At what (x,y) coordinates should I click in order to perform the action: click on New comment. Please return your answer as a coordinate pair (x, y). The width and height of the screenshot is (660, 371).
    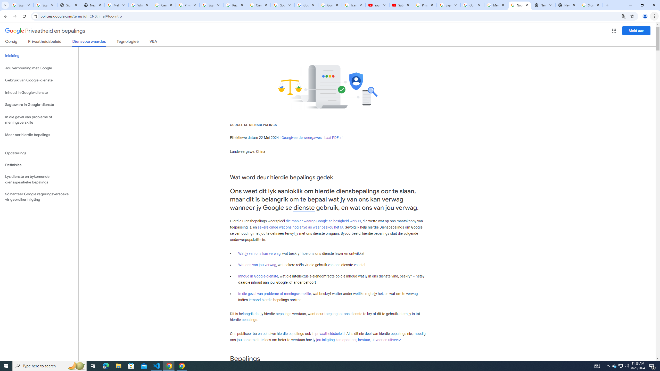
    Looking at the image, I should click on (554, 81).